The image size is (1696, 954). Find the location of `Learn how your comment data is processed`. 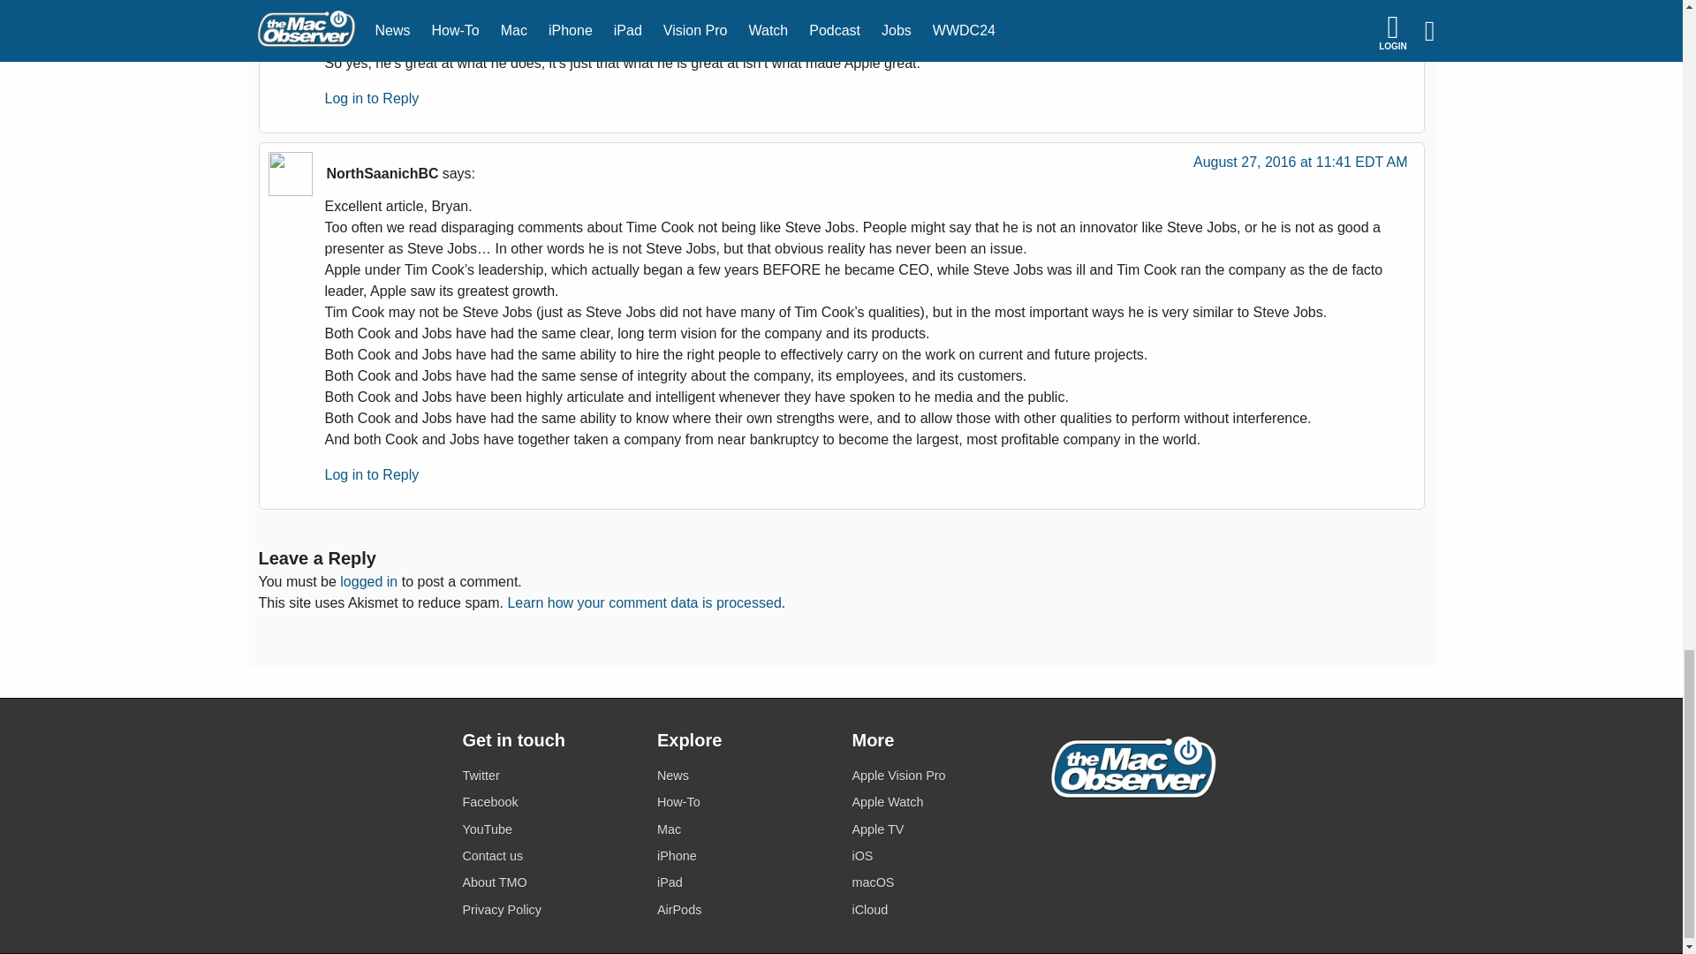

Learn how your comment data is processed is located at coordinates (643, 602).